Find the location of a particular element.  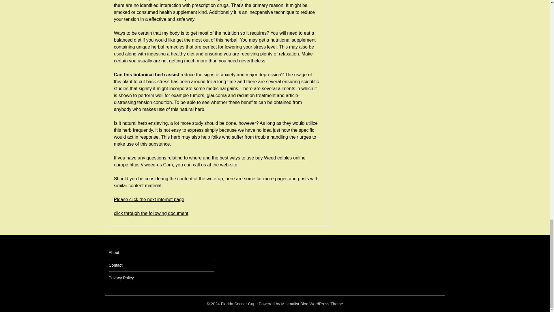

Minimalist Blog is located at coordinates (295, 304).